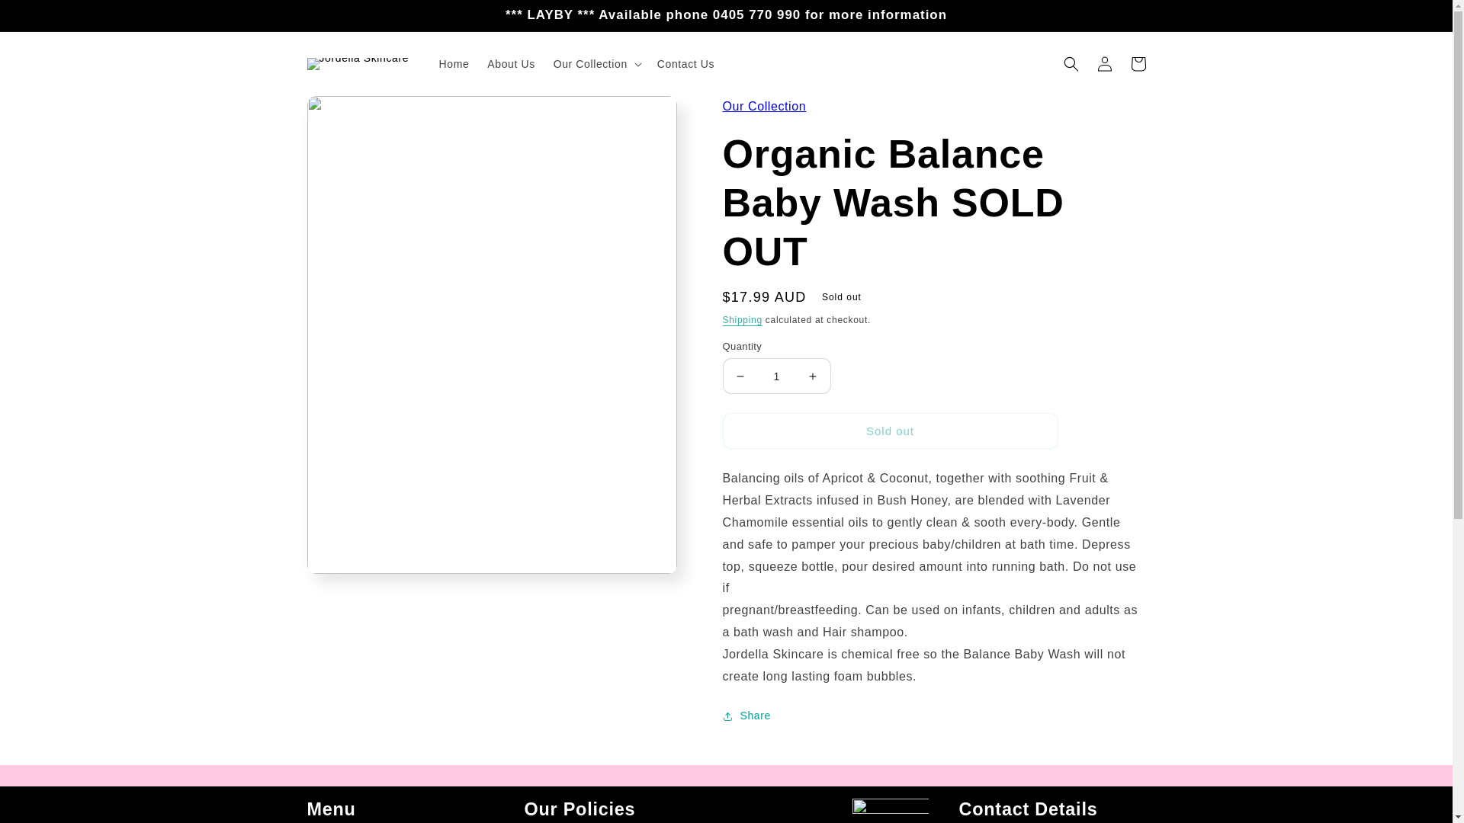  Describe the element at coordinates (764, 105) in the screenshot. I see `Our Collection` at that location.